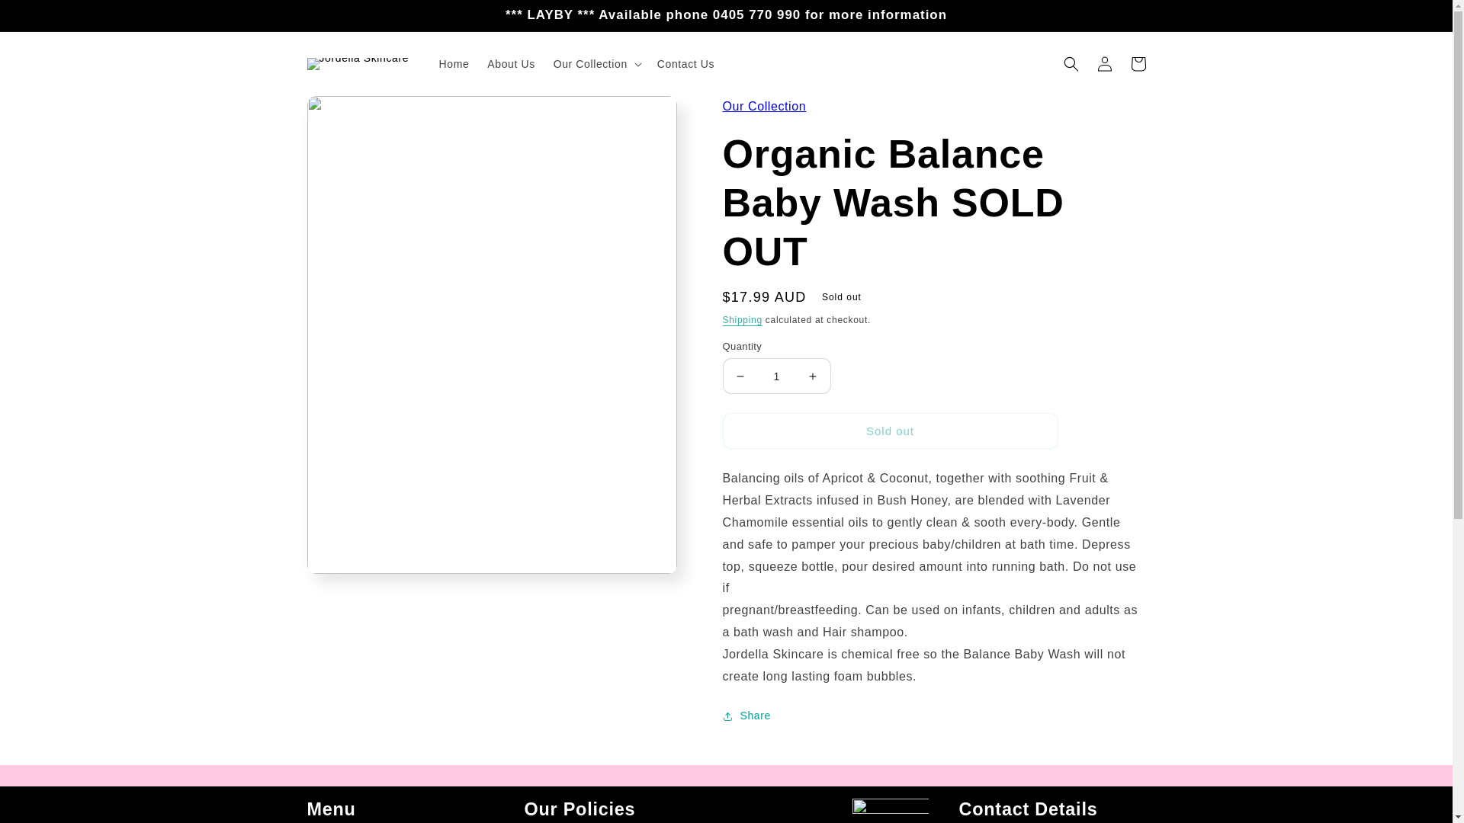  Describe the element at coordinates (764, 105) in the screenshot. I see `Our Collection` at that location.